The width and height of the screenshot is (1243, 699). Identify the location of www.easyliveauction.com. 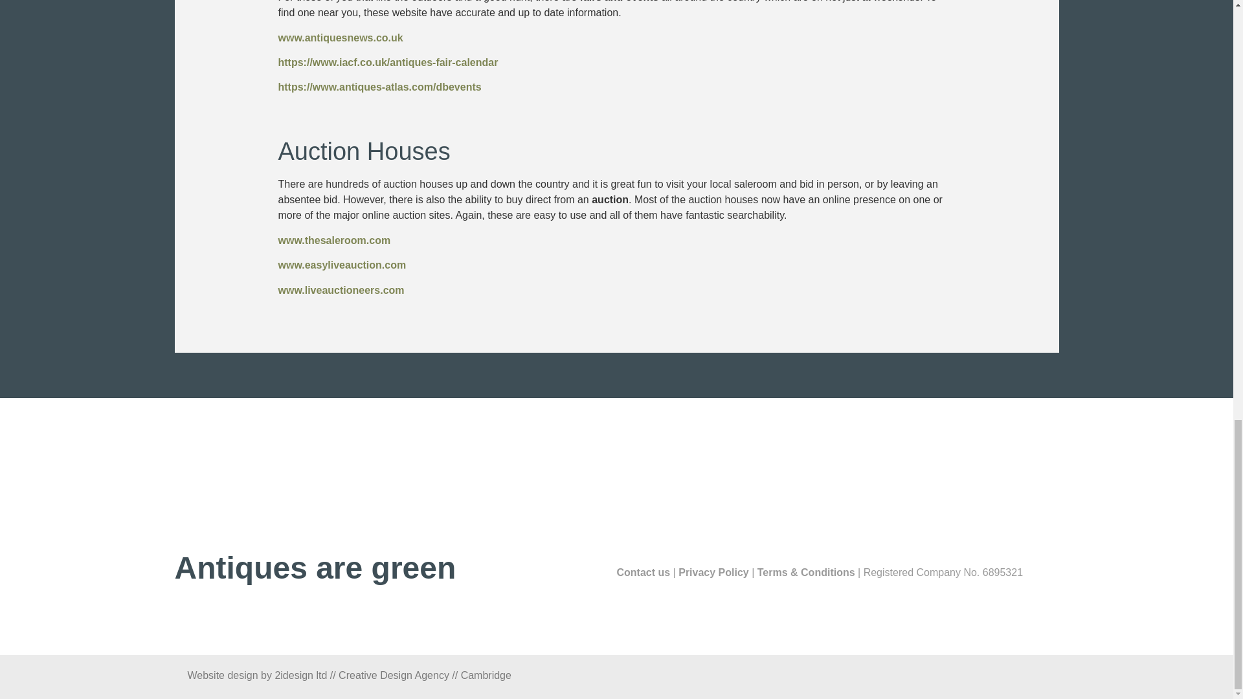
(342, 264).